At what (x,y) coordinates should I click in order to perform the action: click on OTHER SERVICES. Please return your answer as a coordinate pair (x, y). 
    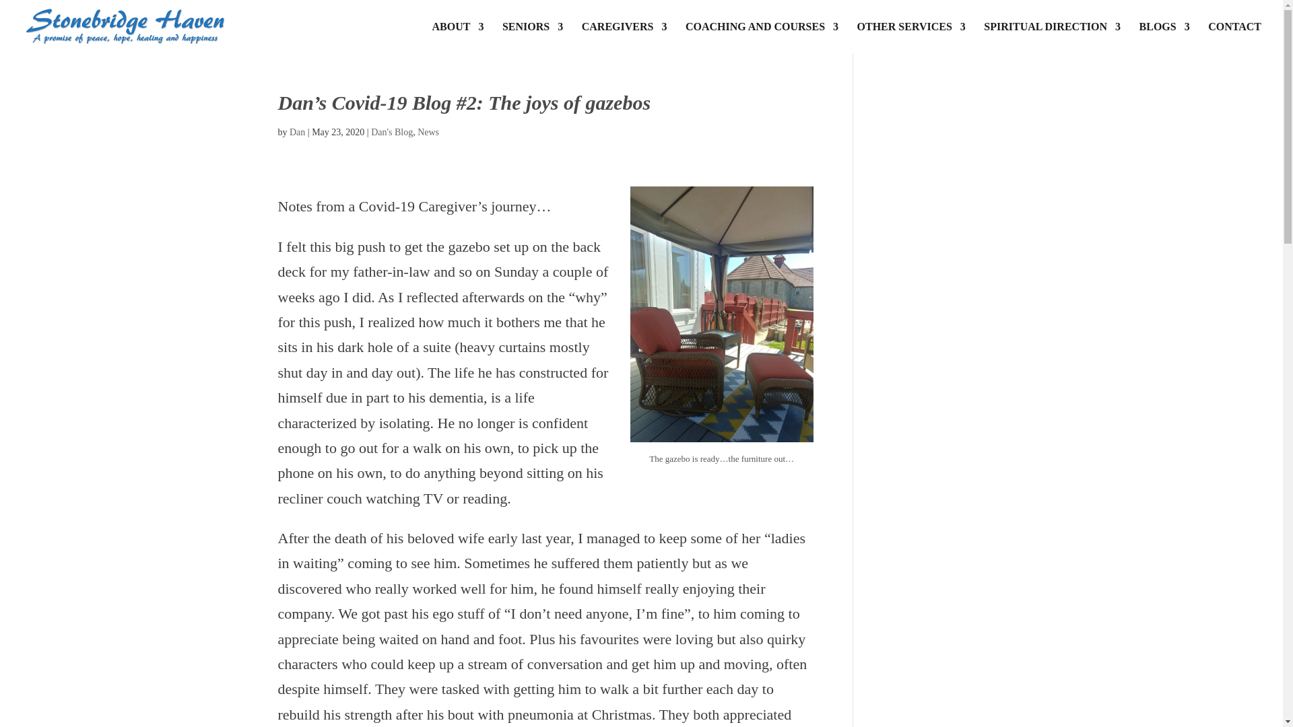
    Looking at the image, I should click on (911, 38).